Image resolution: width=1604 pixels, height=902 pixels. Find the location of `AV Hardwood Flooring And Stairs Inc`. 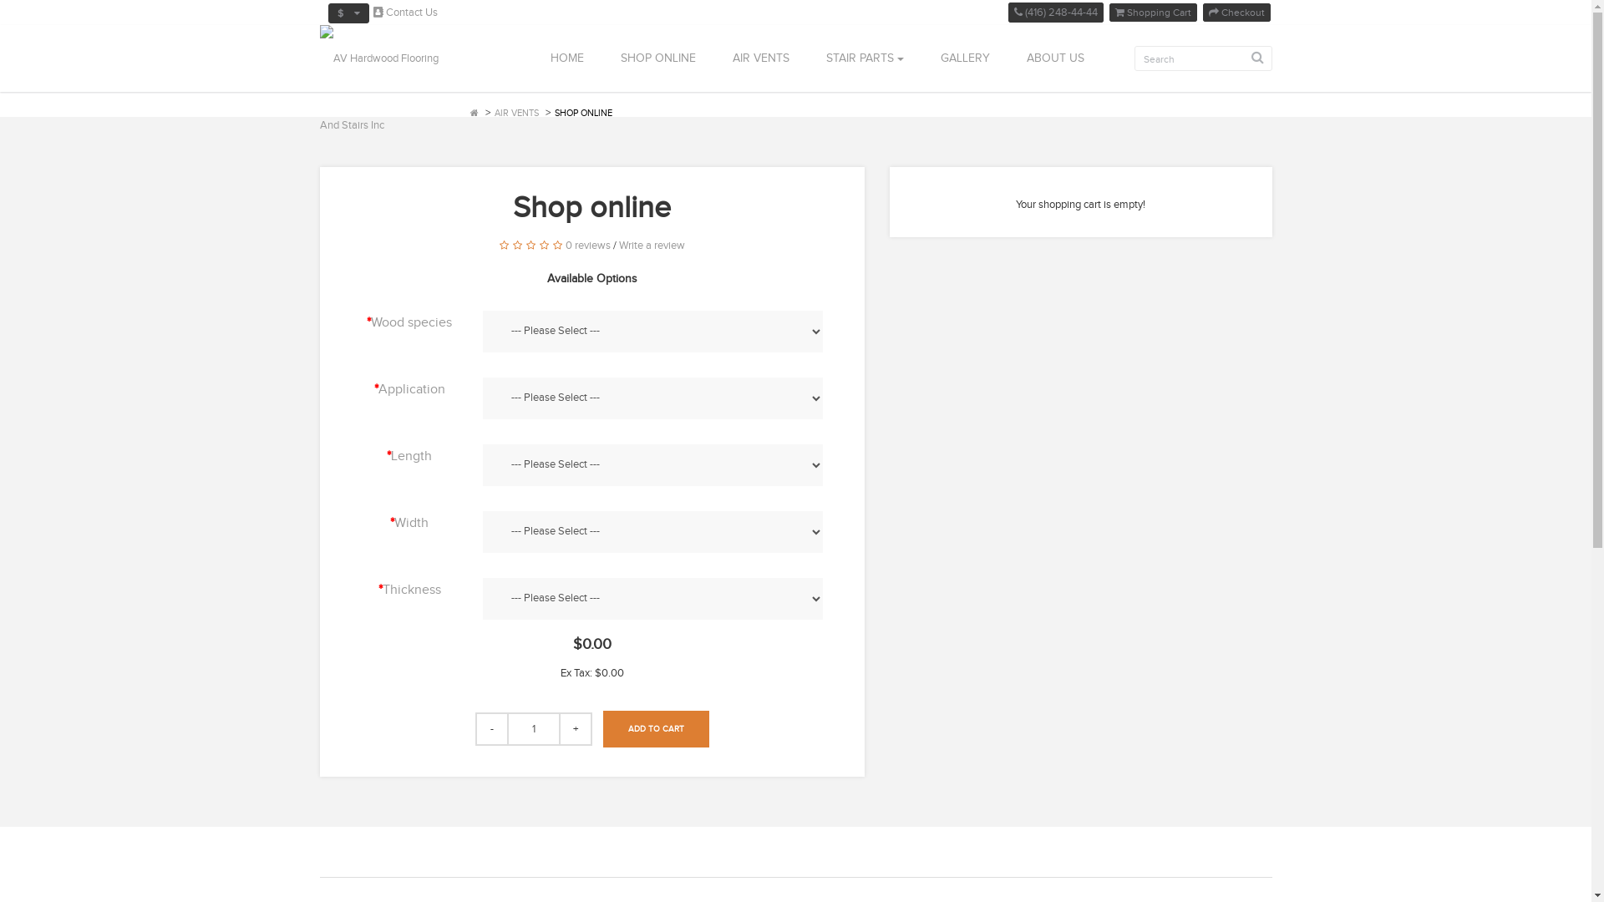

AV Hardwood Flooring And Stairs Inc is located at coordinates (388, 92).